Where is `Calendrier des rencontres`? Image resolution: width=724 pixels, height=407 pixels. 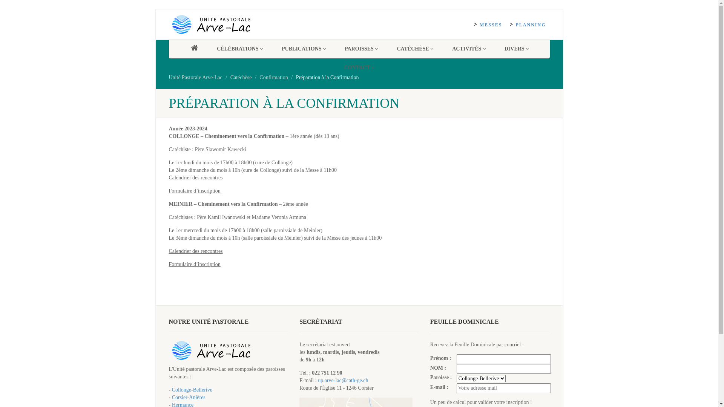 Calendrier des rencontres is located at coordinates (196, 251).